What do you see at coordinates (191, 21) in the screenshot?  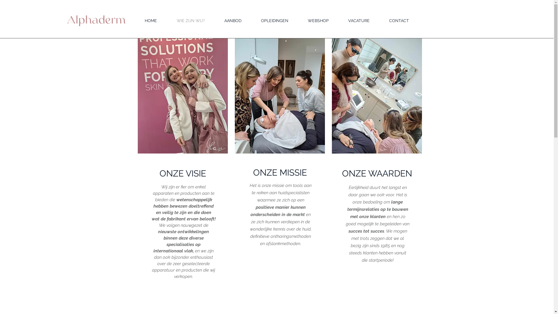 I see `WIE ZIJN WIJ?` at bounding box center [191, 21].